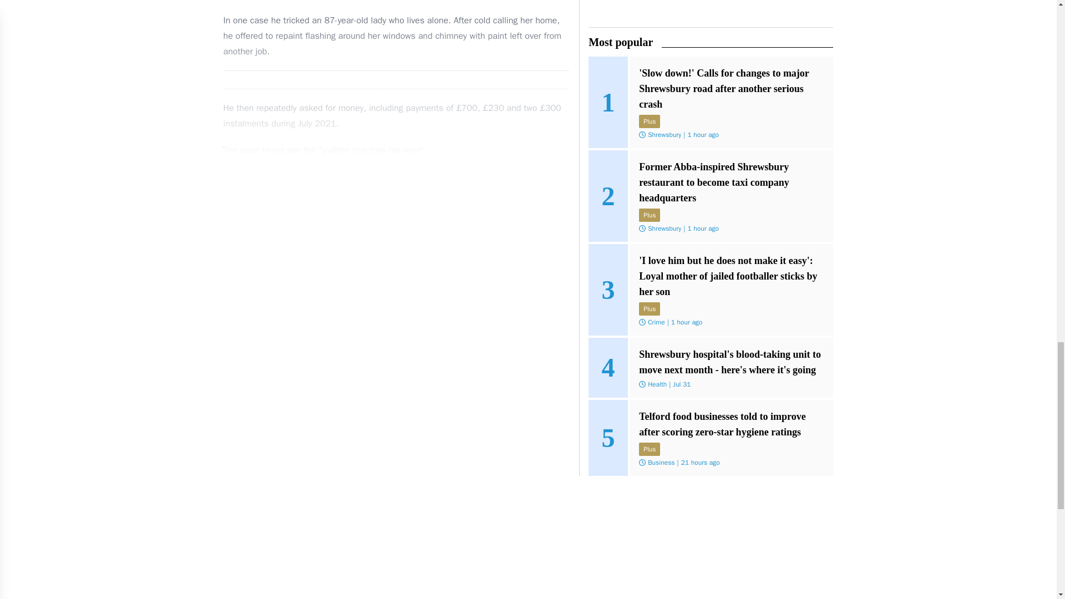 The height and width of the screenshot is (599, 1065). What do you see at coordinates (665, 134) in the screenshot?
I see `Shrewsbury` at bounding box center [665, 134].